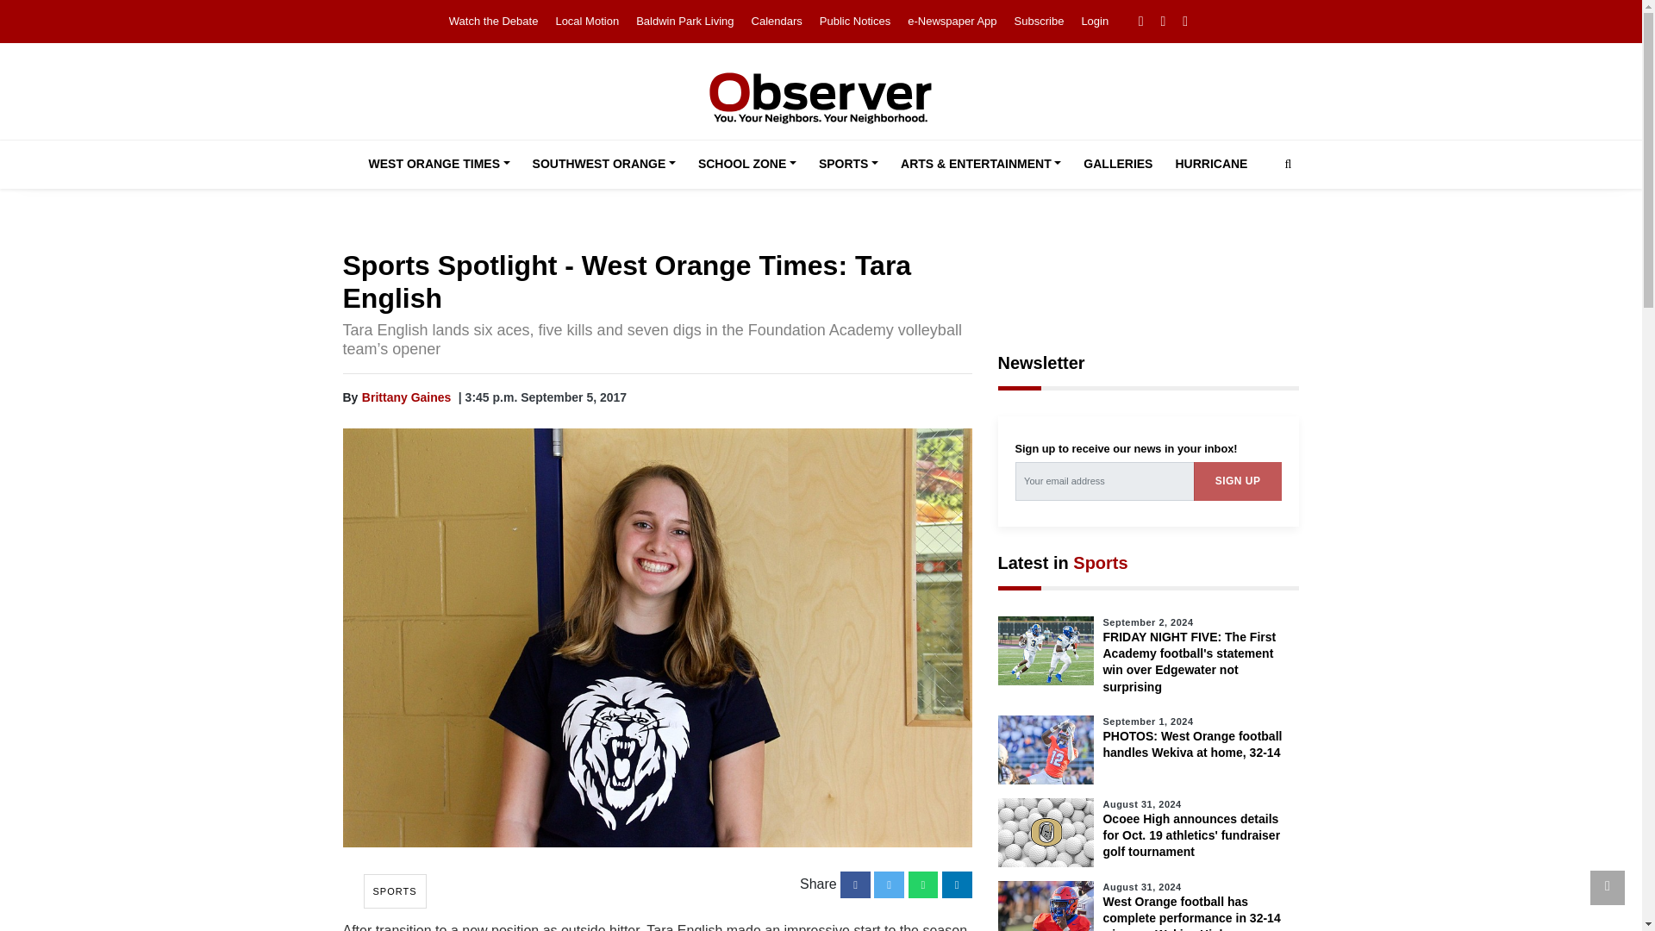  I want to click on Public Notices, so click(854, 21).